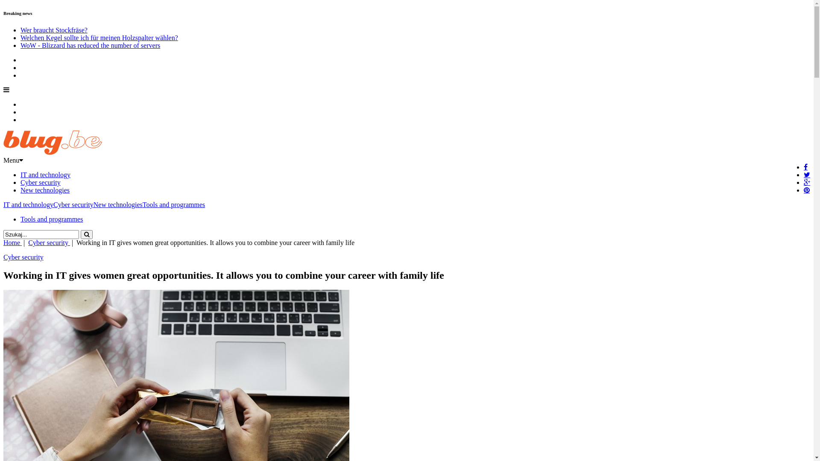 The height and width of the screenshot is (461, 820). What do you see at coordinates (49, 242) in the screenshot?
I see `Cyber security` at bounding box center [49, 242].